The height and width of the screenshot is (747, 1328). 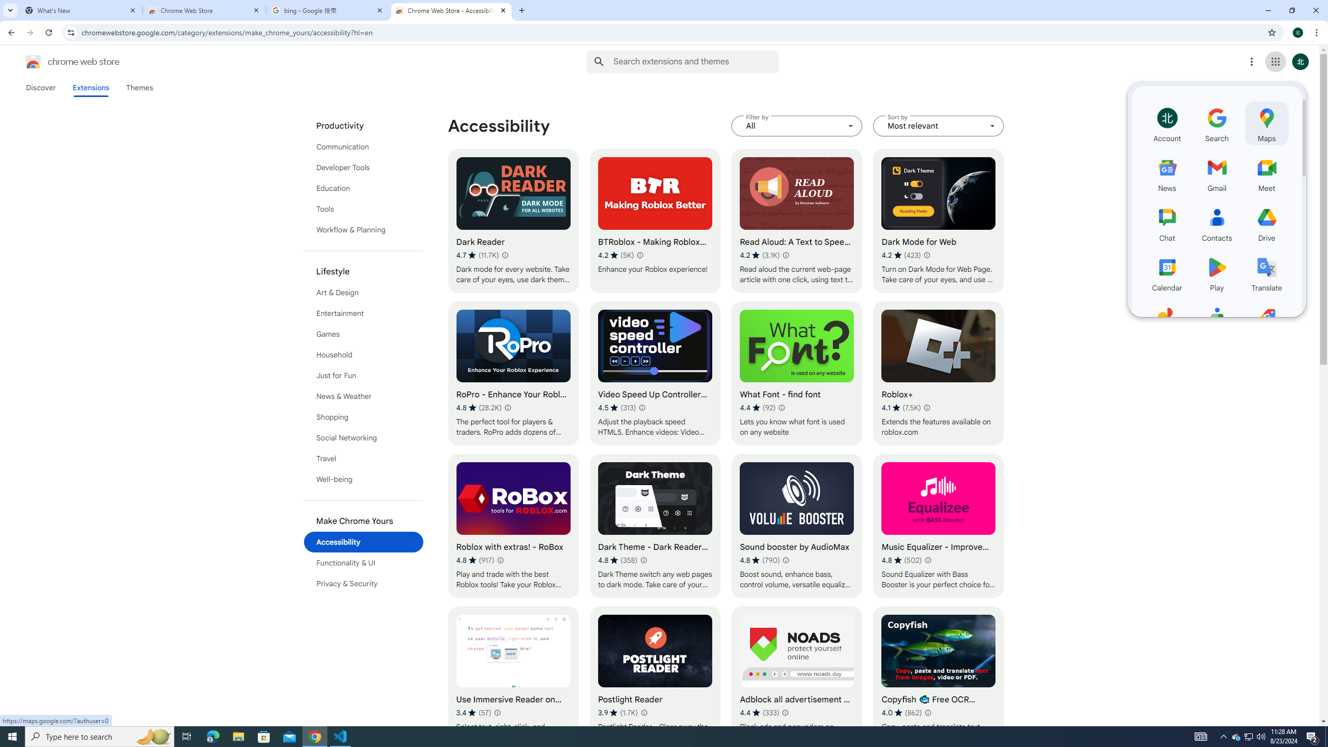 What do you see at coordinates (364, 293) in the screenshot?
I see `Art & Design` at bounding box center [364, 293].